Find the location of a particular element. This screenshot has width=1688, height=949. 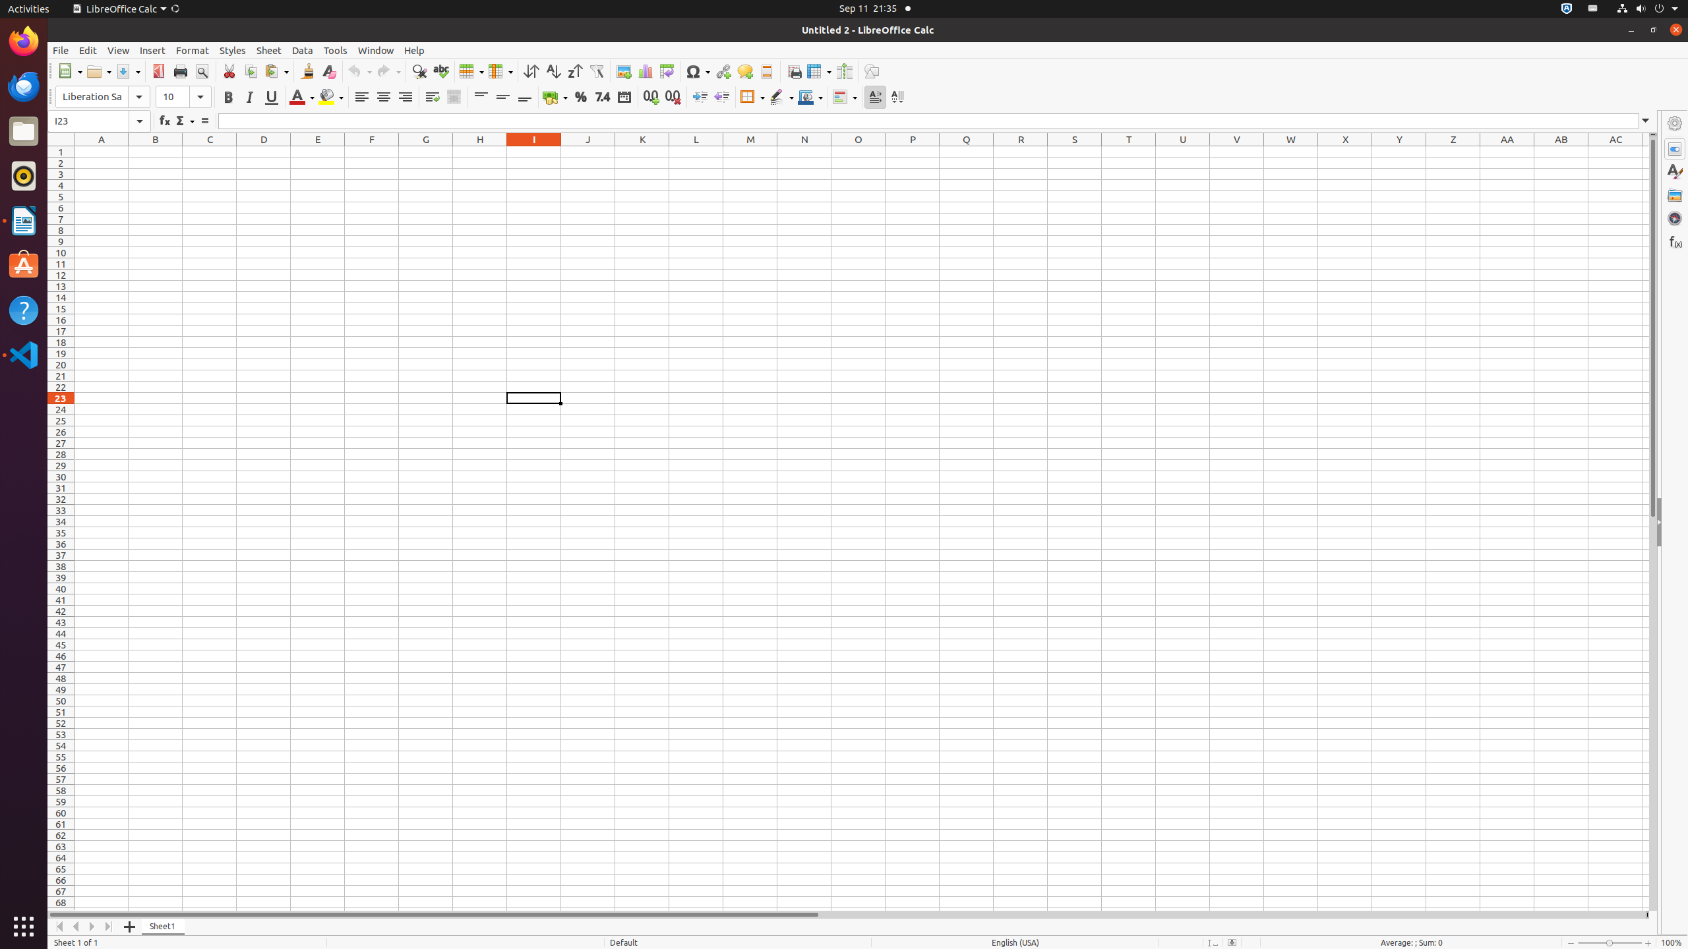

Align Center is located at coordinates (384, 98).